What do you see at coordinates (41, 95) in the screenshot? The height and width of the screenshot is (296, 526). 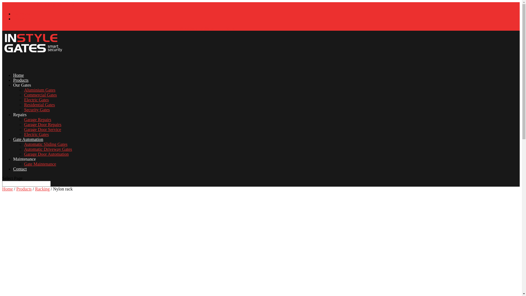 I see `Commercial Gates` at bounding box center [41, 95].